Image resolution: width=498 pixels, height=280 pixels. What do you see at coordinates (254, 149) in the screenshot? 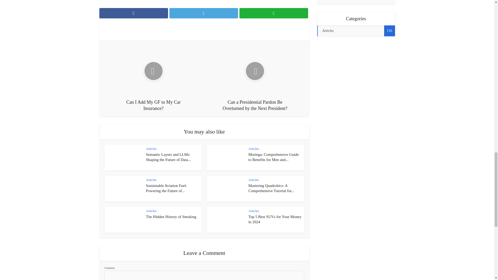
I see `Articles` at bounding box center [254, 149].